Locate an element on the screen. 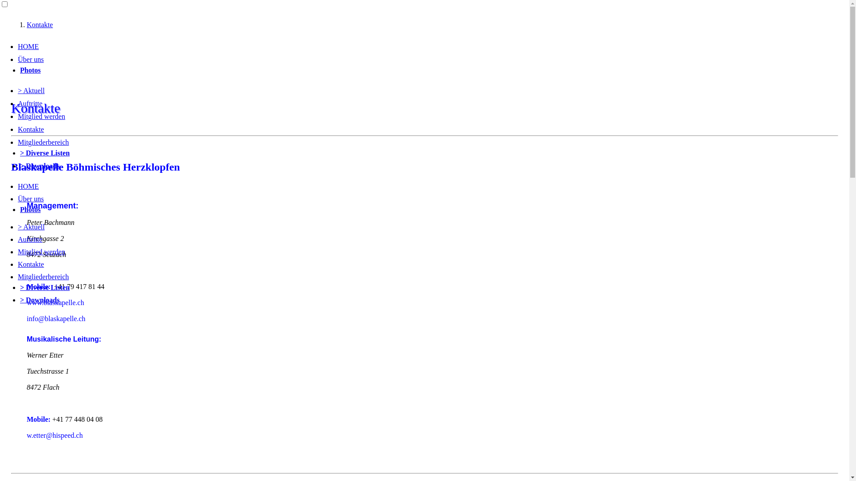 The height and width of the screenshot is (481, 856). Mitglied werden is located at coordinates (41, 117).